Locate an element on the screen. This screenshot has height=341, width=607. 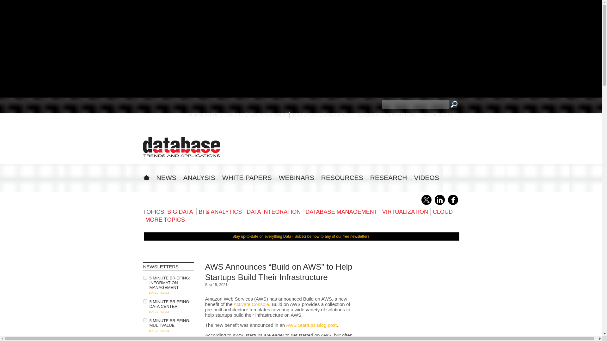
DATA SUMMIT is located at coordinates (268, 115).